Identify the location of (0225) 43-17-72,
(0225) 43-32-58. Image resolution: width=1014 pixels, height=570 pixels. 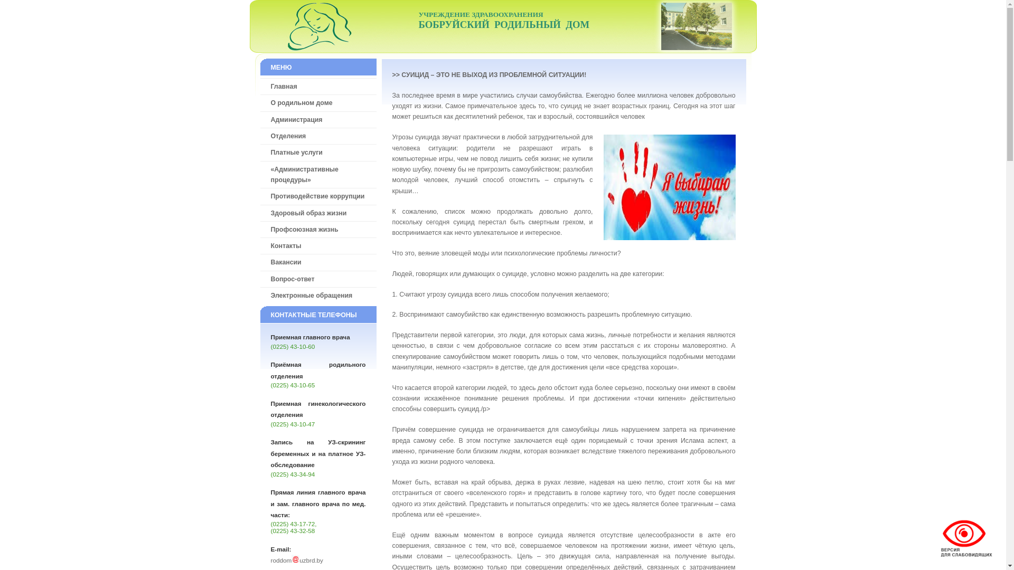
(294, 527).